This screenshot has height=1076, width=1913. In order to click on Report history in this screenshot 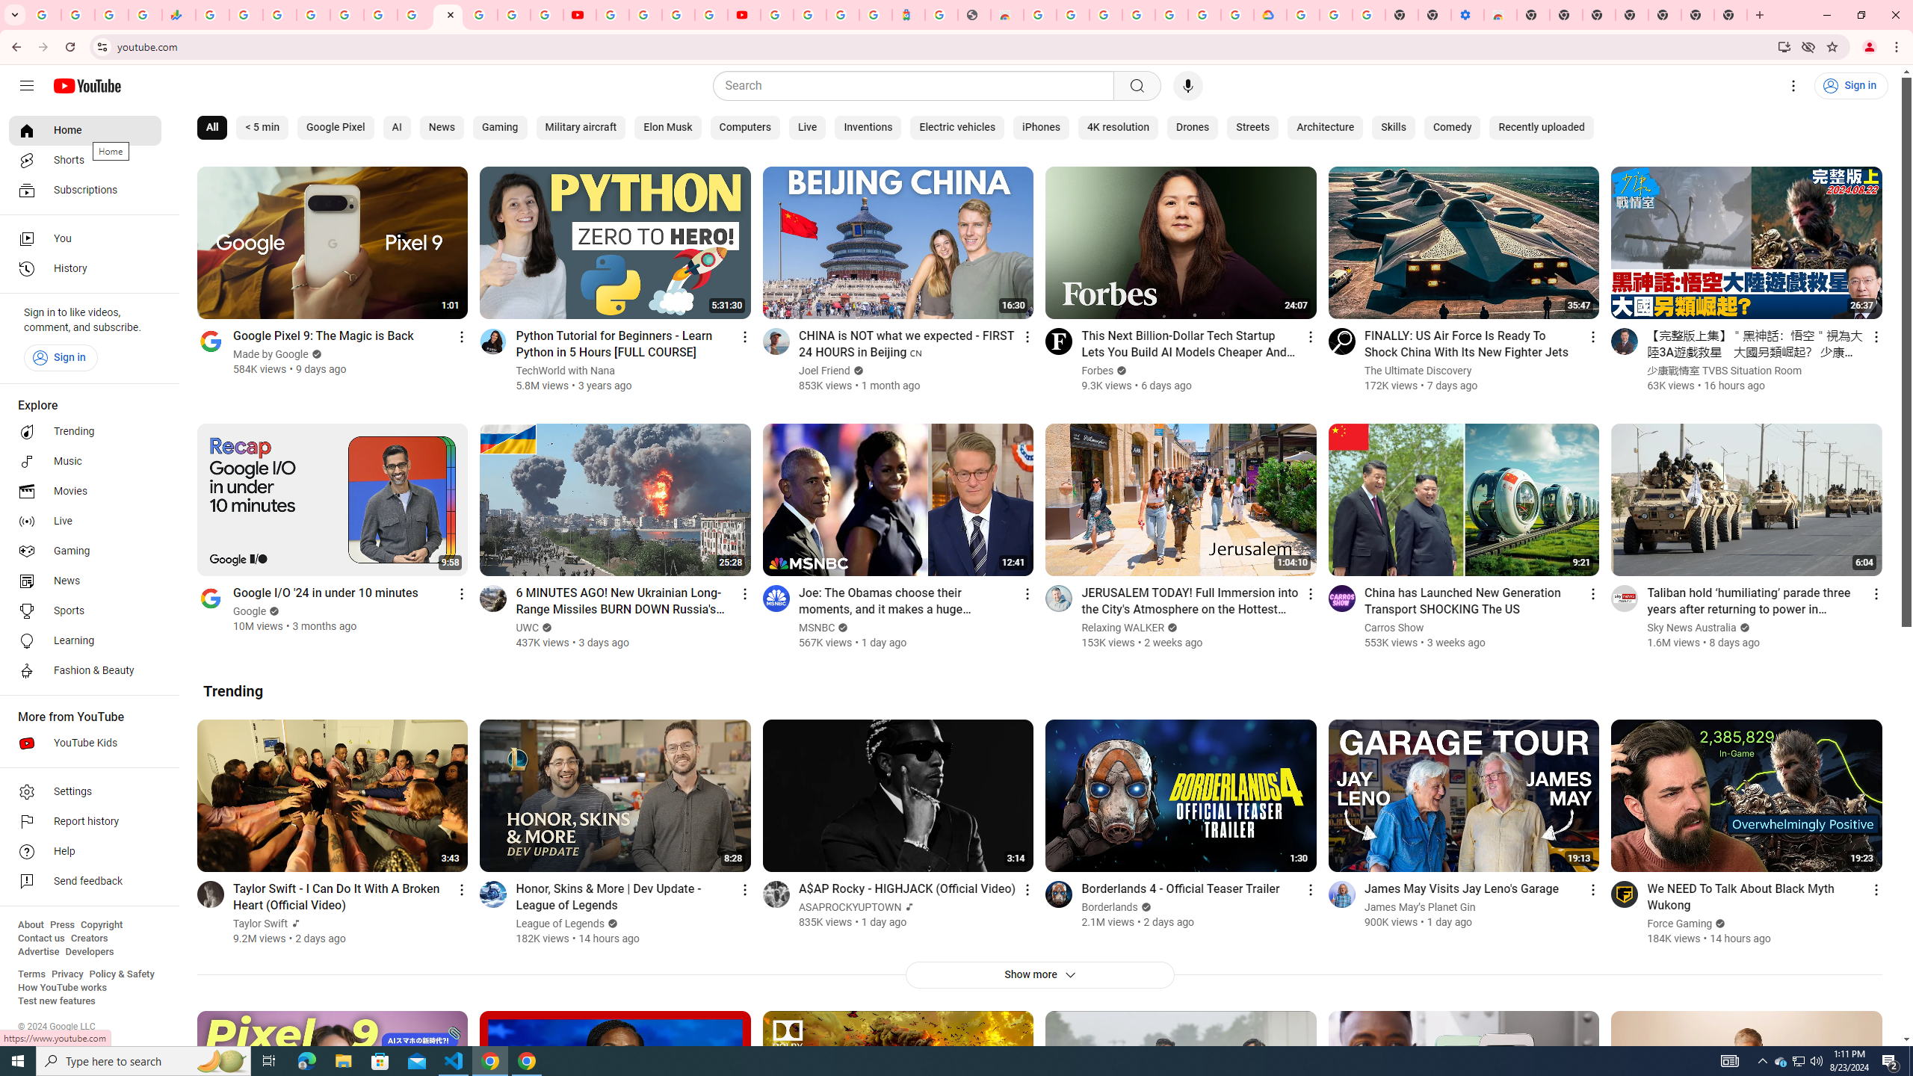, I will do `click(85, 822)`.